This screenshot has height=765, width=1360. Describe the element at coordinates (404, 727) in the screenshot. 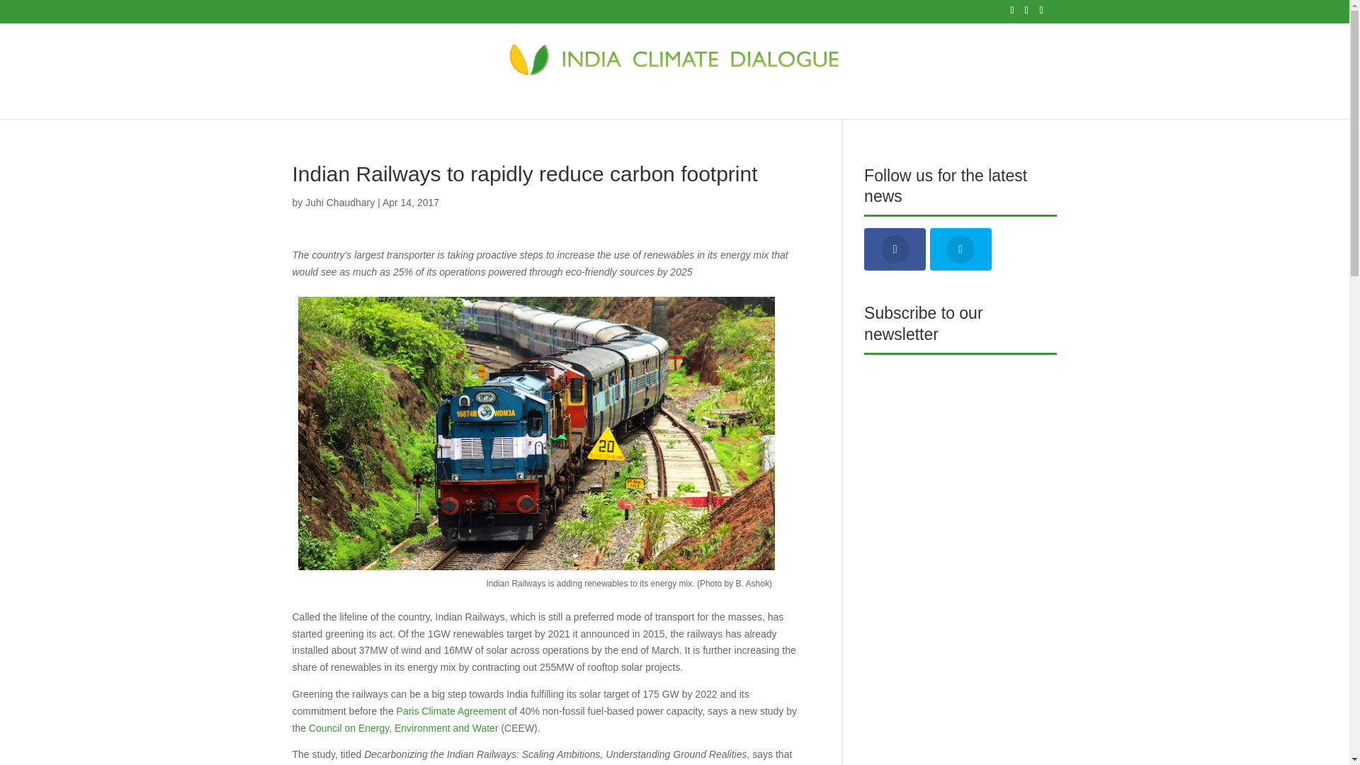

I see `Council on Energy, Environment and Water` at that location.